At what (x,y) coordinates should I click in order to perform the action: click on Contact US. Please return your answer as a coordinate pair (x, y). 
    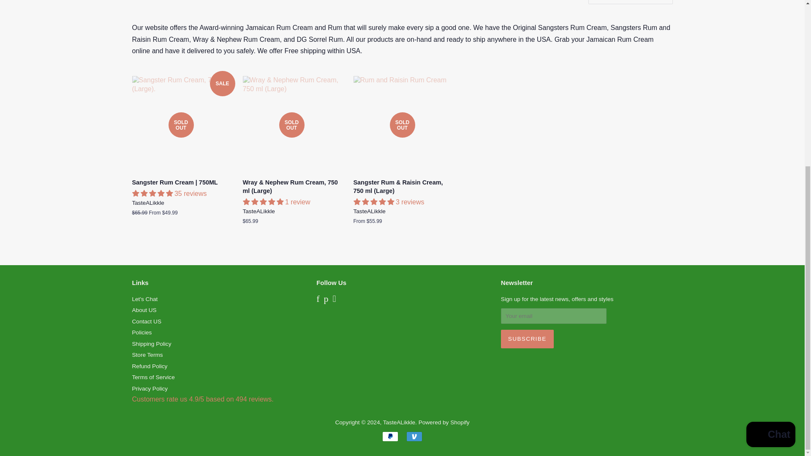
    Looking at the image, I should click on (146, 321).